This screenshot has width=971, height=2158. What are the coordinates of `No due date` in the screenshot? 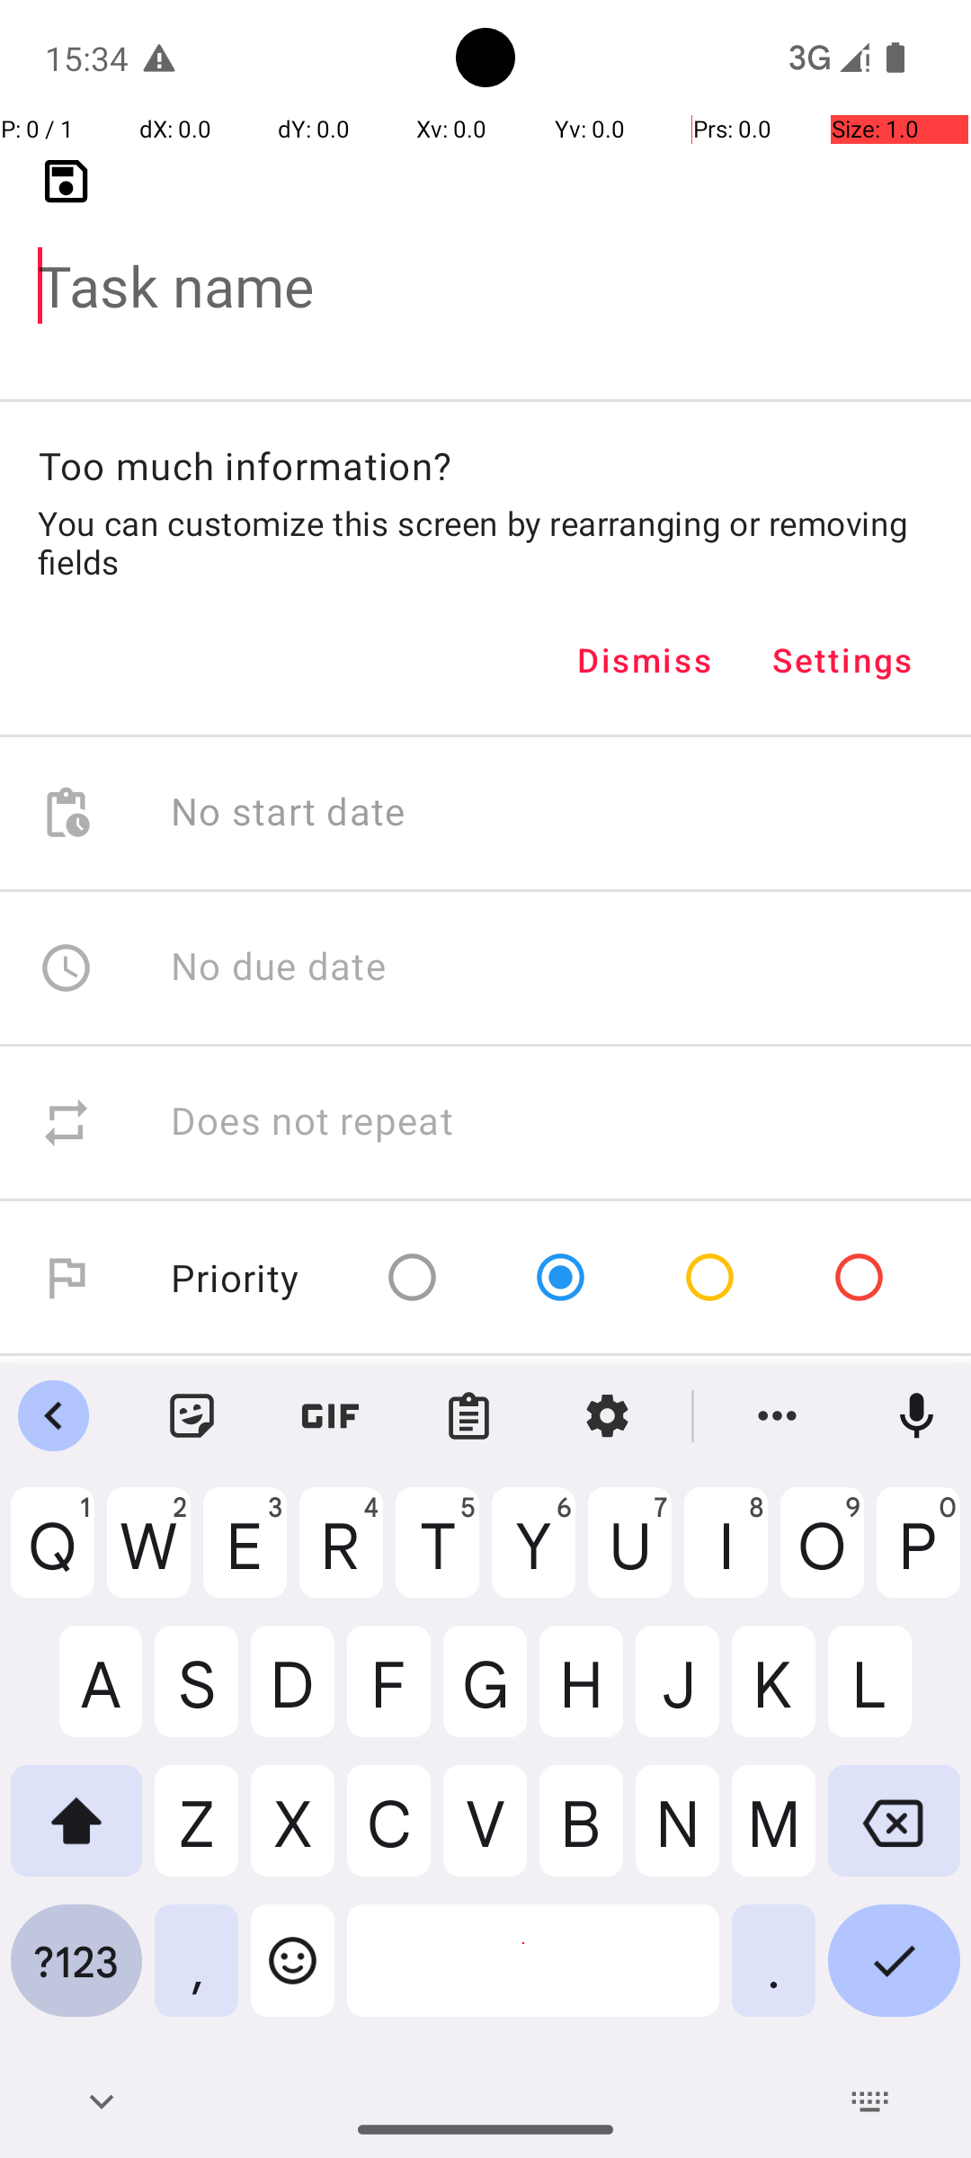 It's located at (279, 968).